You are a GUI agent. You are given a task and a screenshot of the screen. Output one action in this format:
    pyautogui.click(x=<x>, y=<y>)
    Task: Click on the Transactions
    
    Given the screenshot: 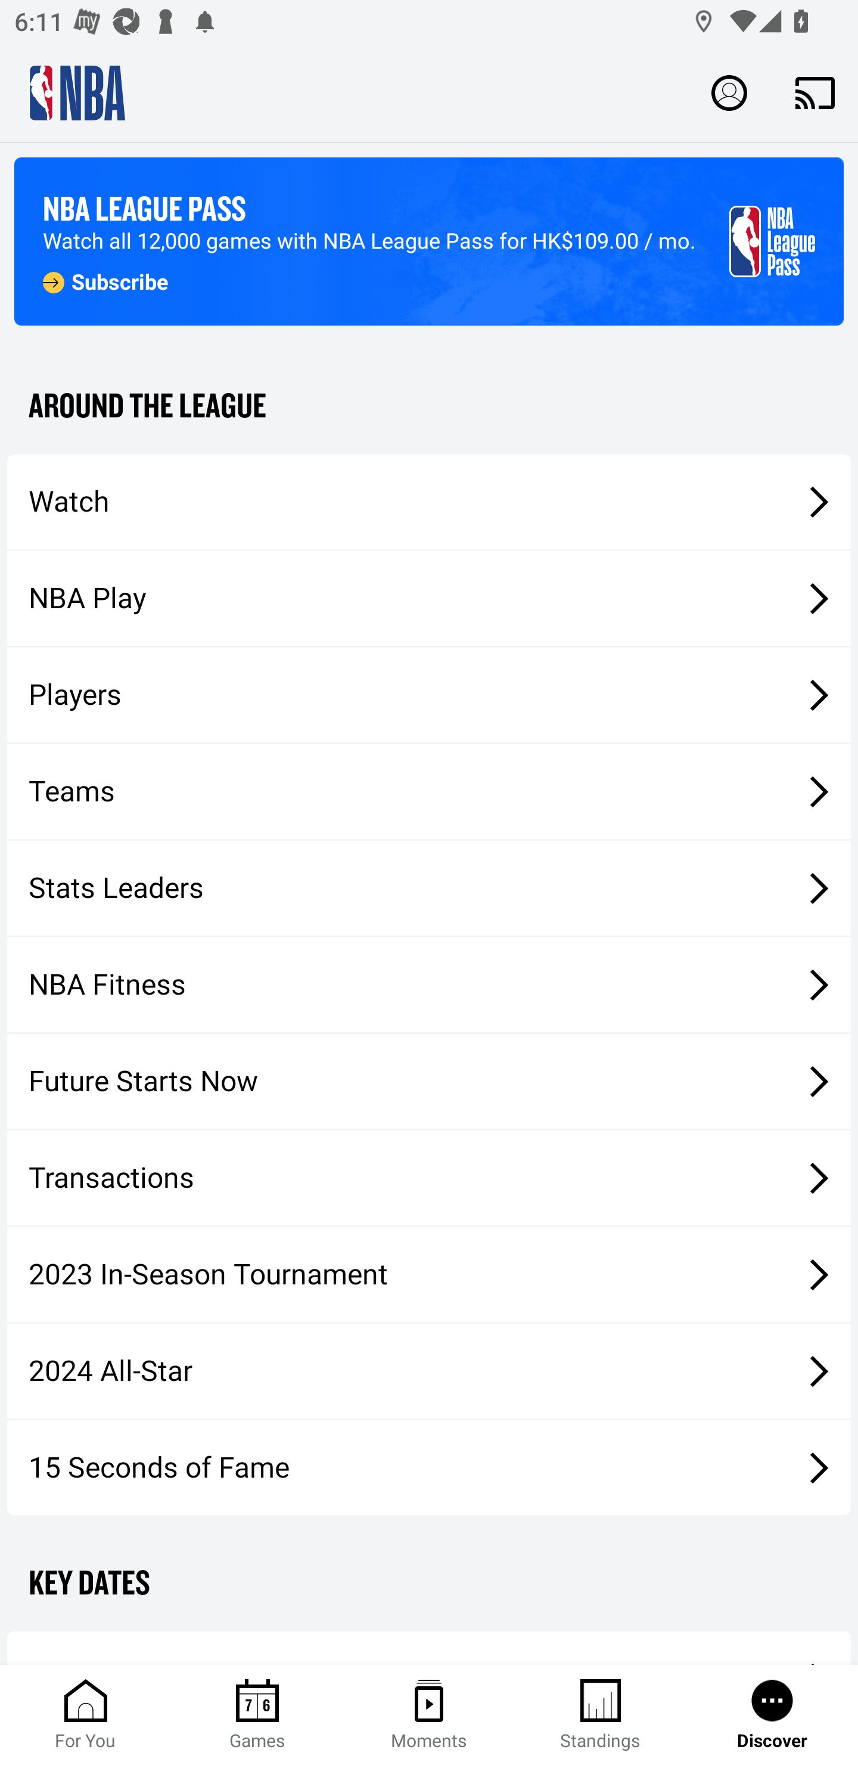 What is the action you would take?
    pyautogui.click(x=429, y=1178)
    